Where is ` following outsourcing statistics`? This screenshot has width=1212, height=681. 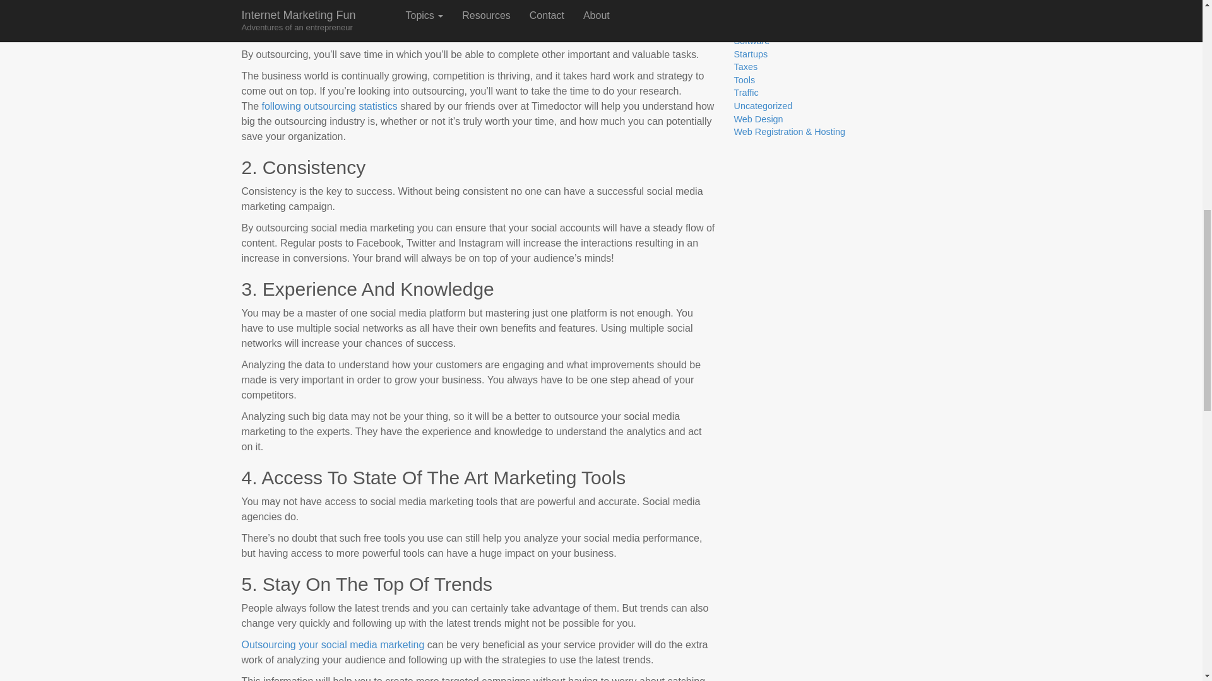
 following outsourcing statistics is located at coordinates (328, 106).